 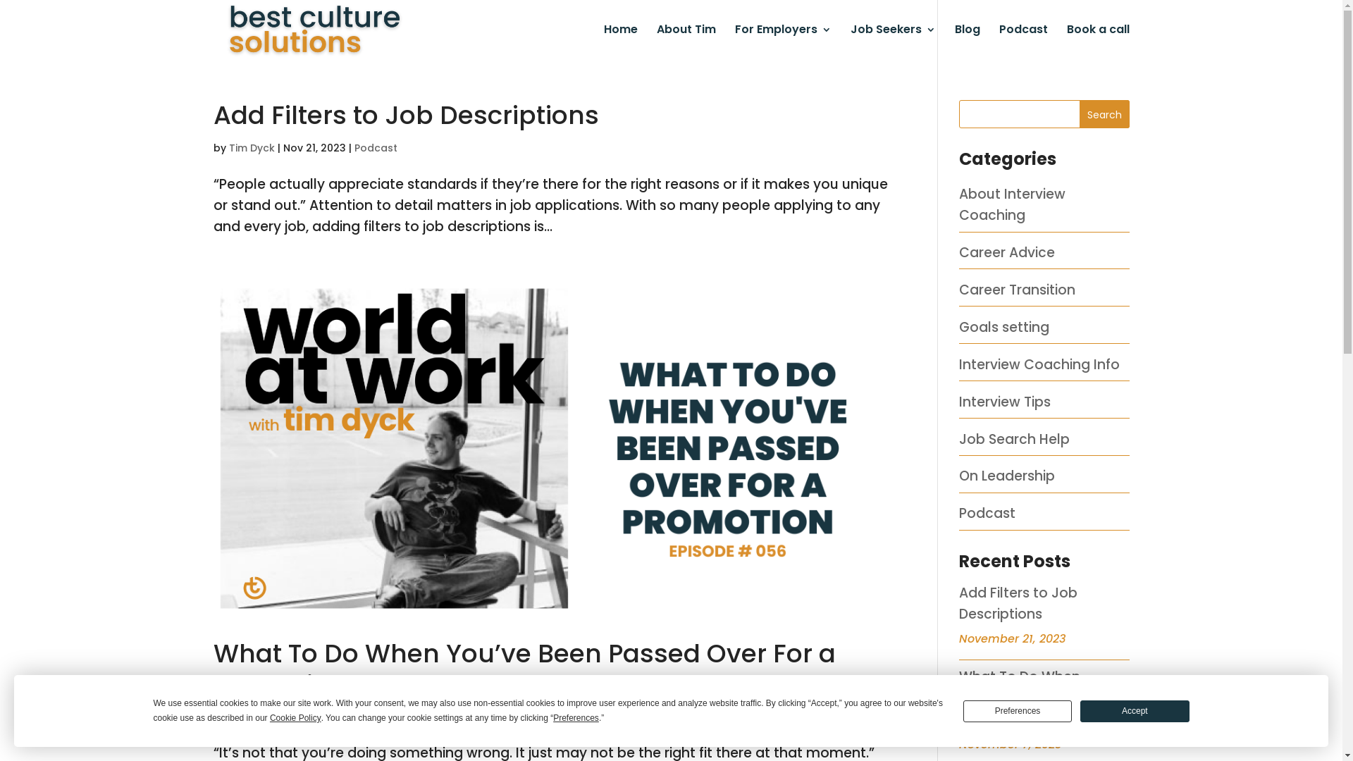 I want to click on Home, so click(x=620, y=42).